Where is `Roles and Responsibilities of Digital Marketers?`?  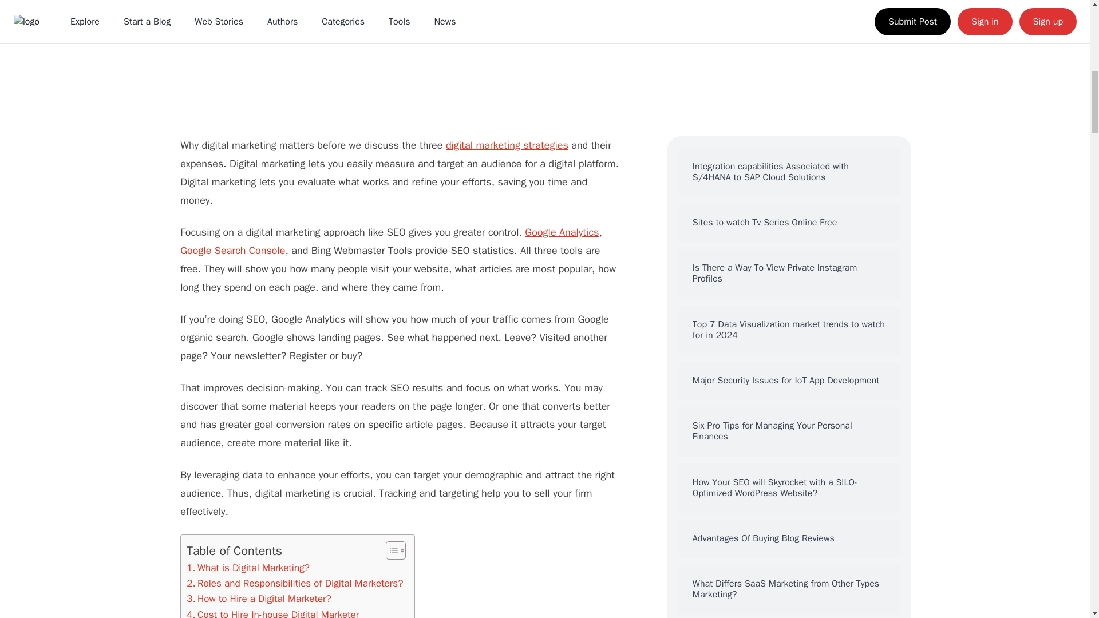 Roles and Responsibilities of Digital Marketers? is located at coordinates (295, 583).